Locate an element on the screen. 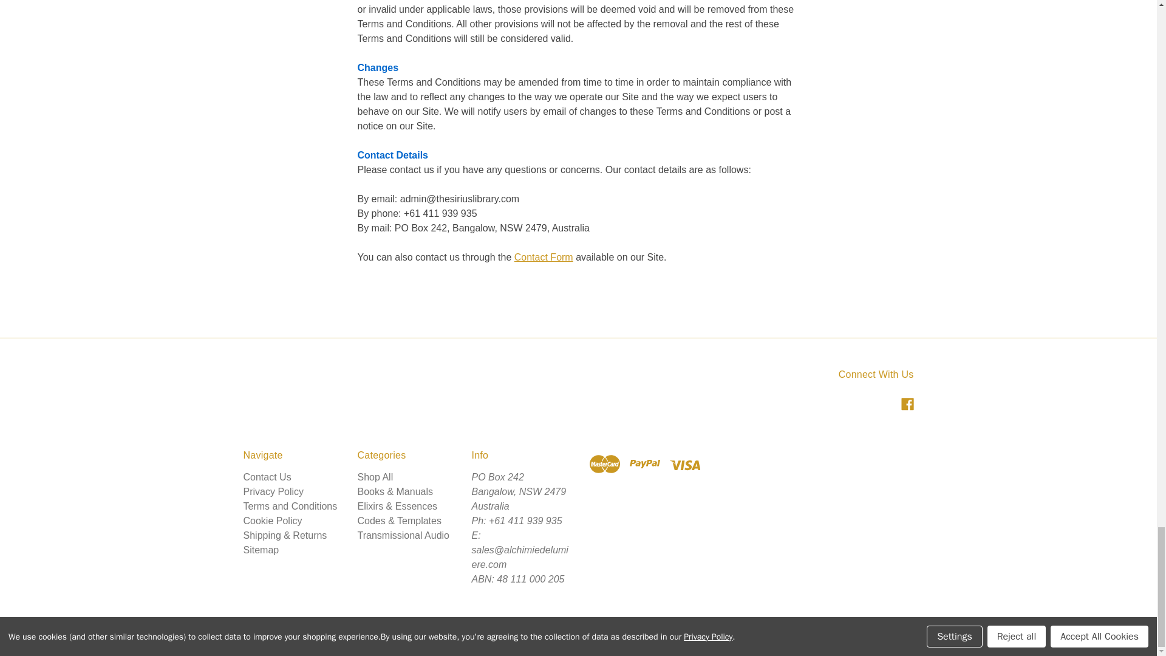 This screenshot has height=656, width=1166. Sitemap is located at coordinates (260, 550).